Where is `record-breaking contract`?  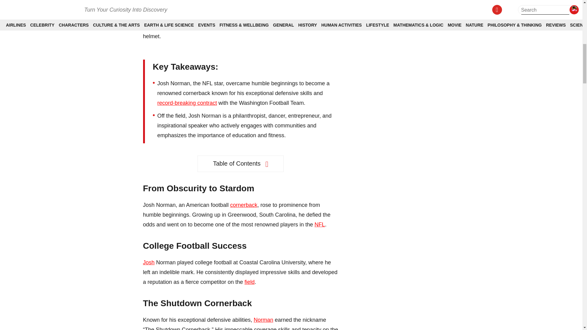 record-breaking contract is located at coordinates (187, 103).